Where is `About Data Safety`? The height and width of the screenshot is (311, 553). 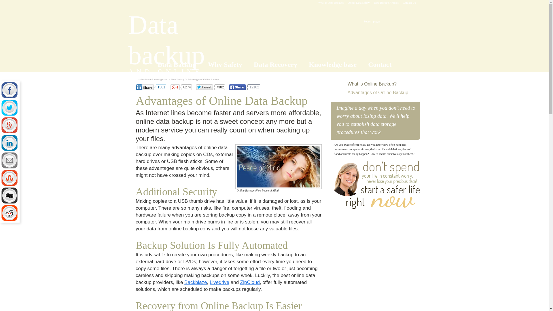 About Data Safety is located at coordinates (359, 3).